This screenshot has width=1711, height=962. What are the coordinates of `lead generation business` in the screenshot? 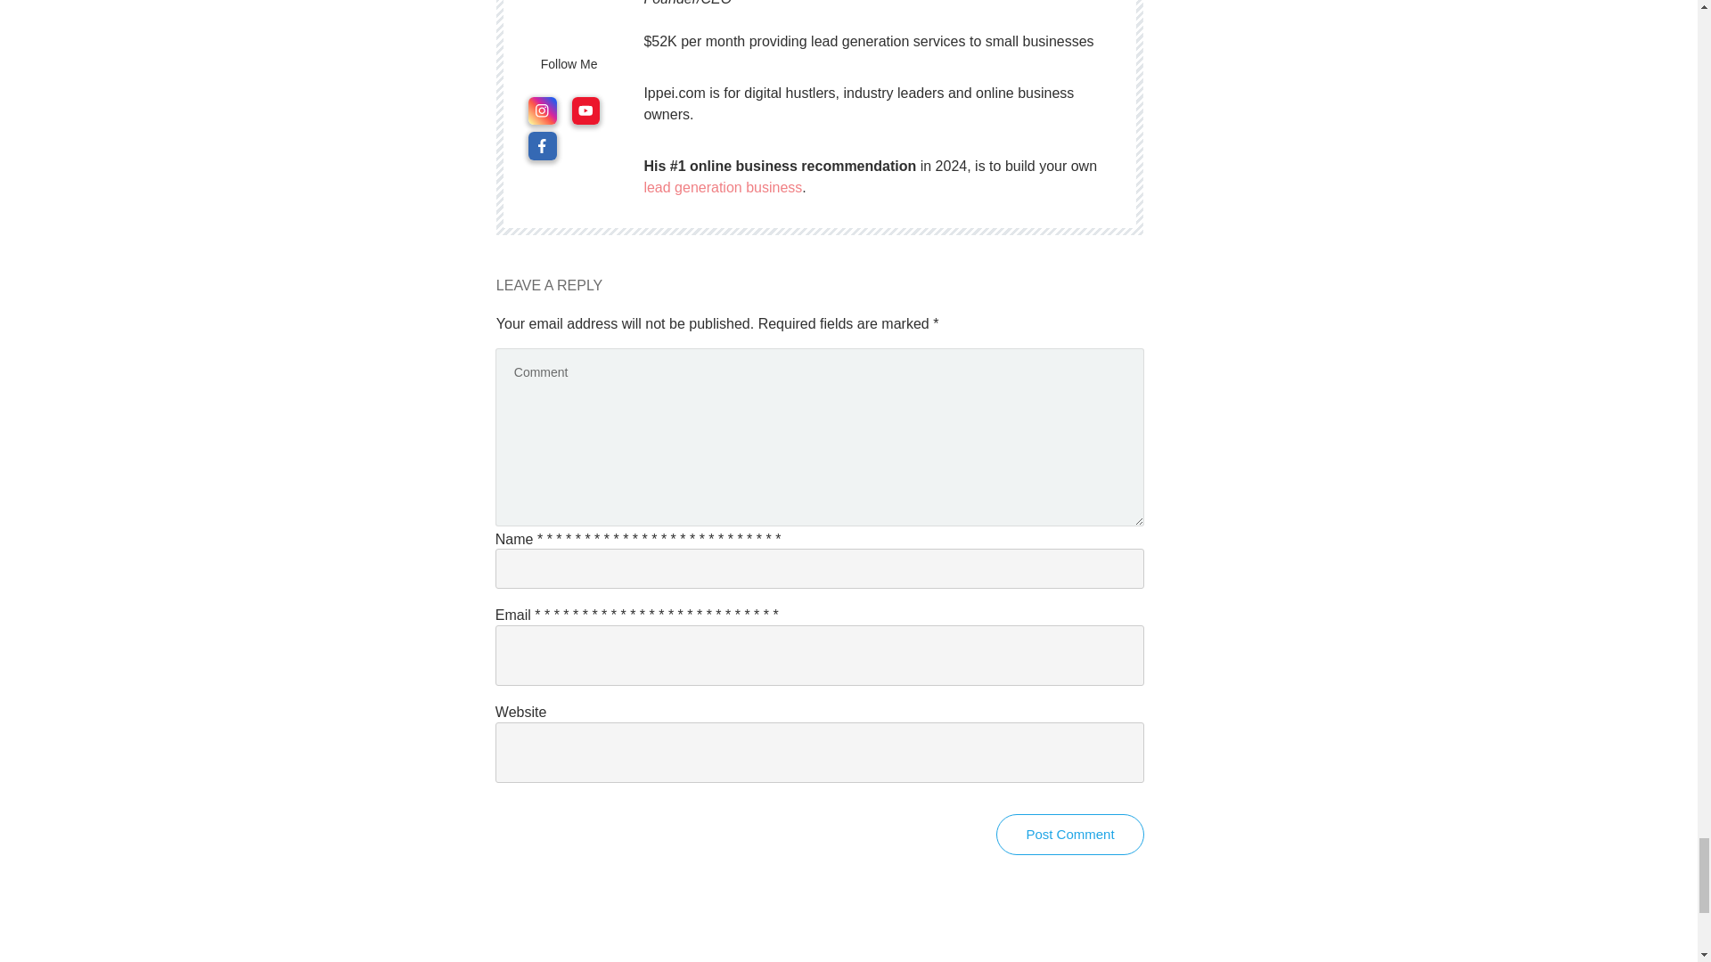 It's located at (722, 187).